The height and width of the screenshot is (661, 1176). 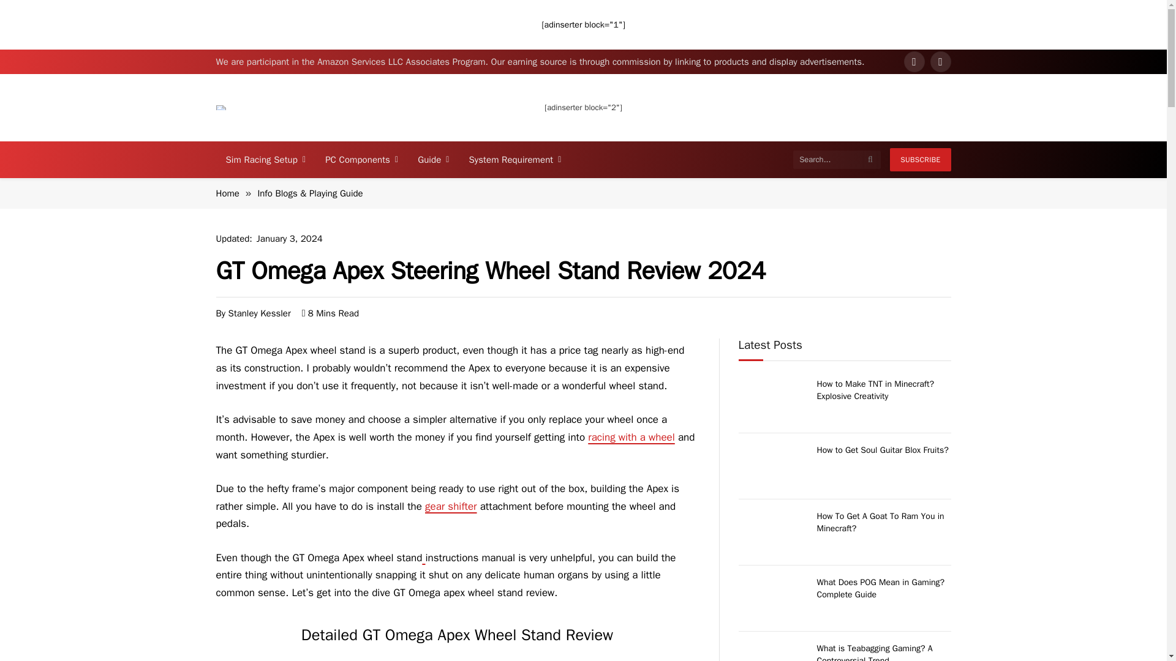 What do you see at coordinates (259, 312) in the screenshot?
I see `Posts by Stanley Kessler` at bounding box center [259, 312].